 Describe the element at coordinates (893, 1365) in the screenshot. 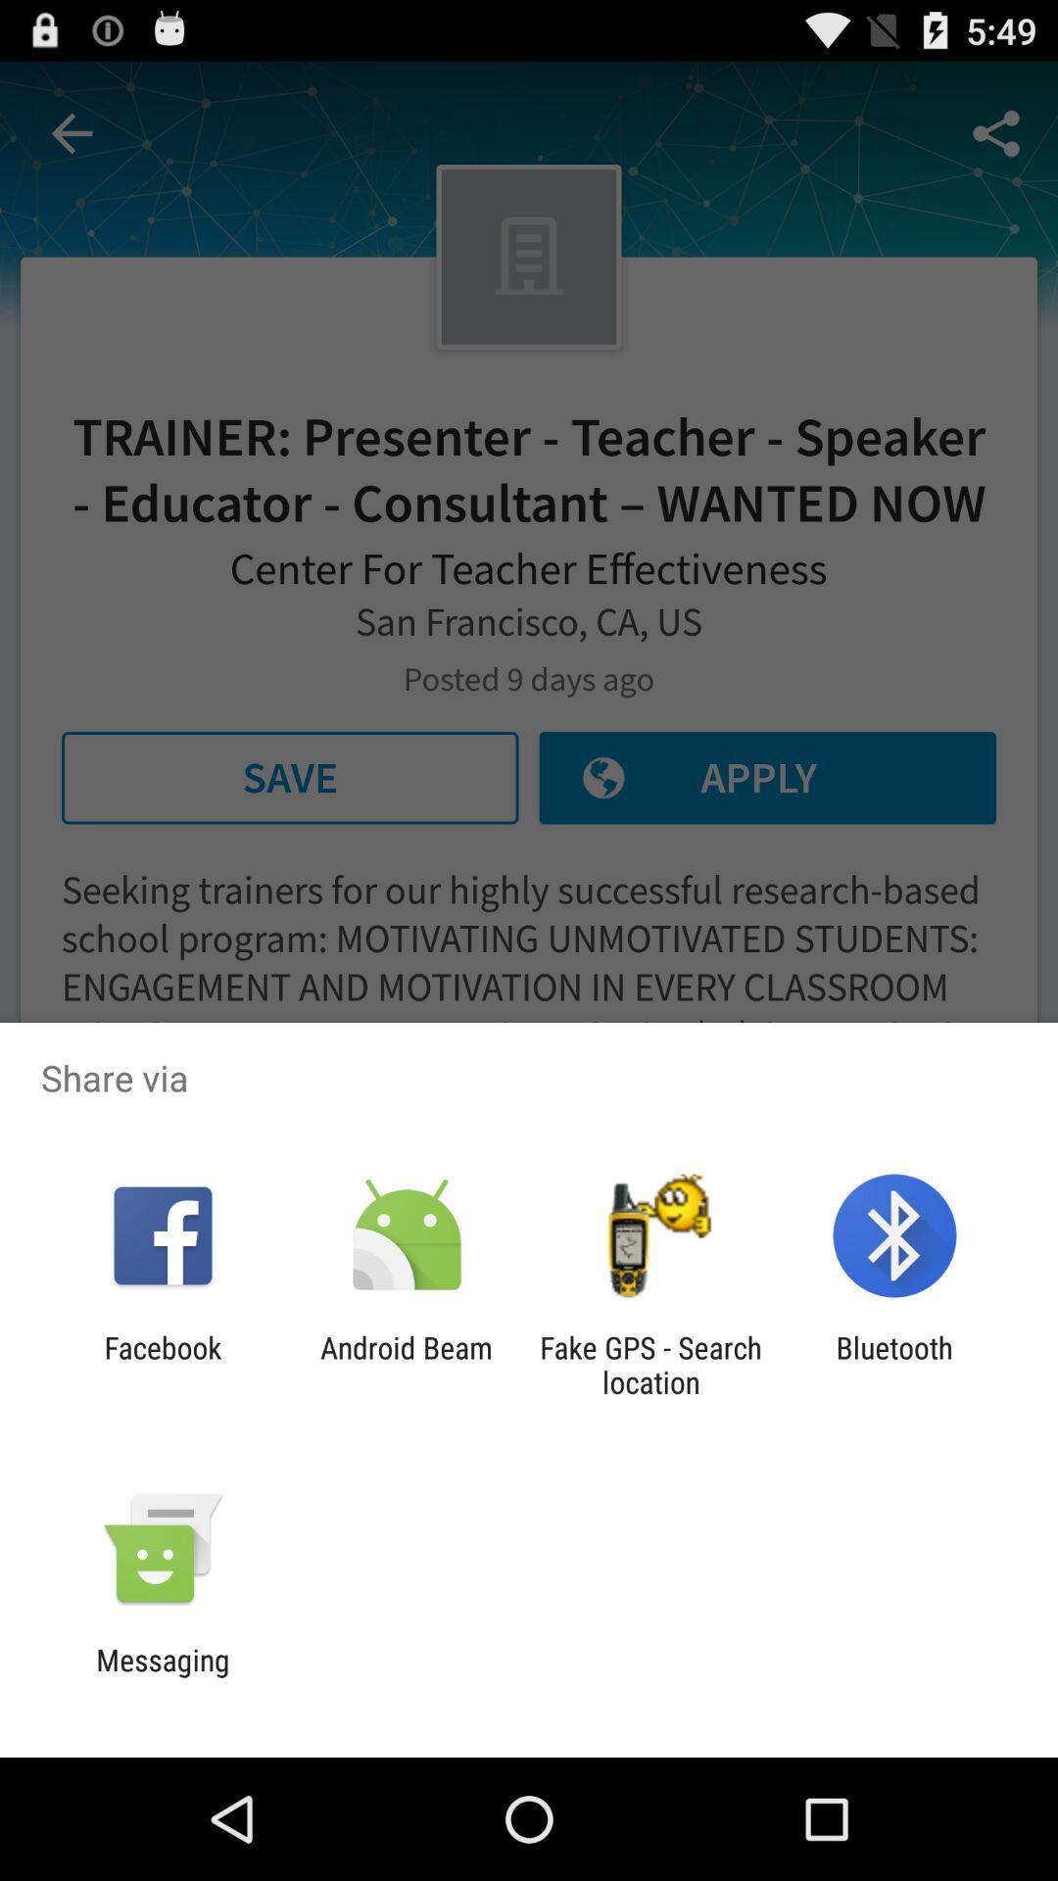

I see `launch item to the right of fake gps search icon` at that location.